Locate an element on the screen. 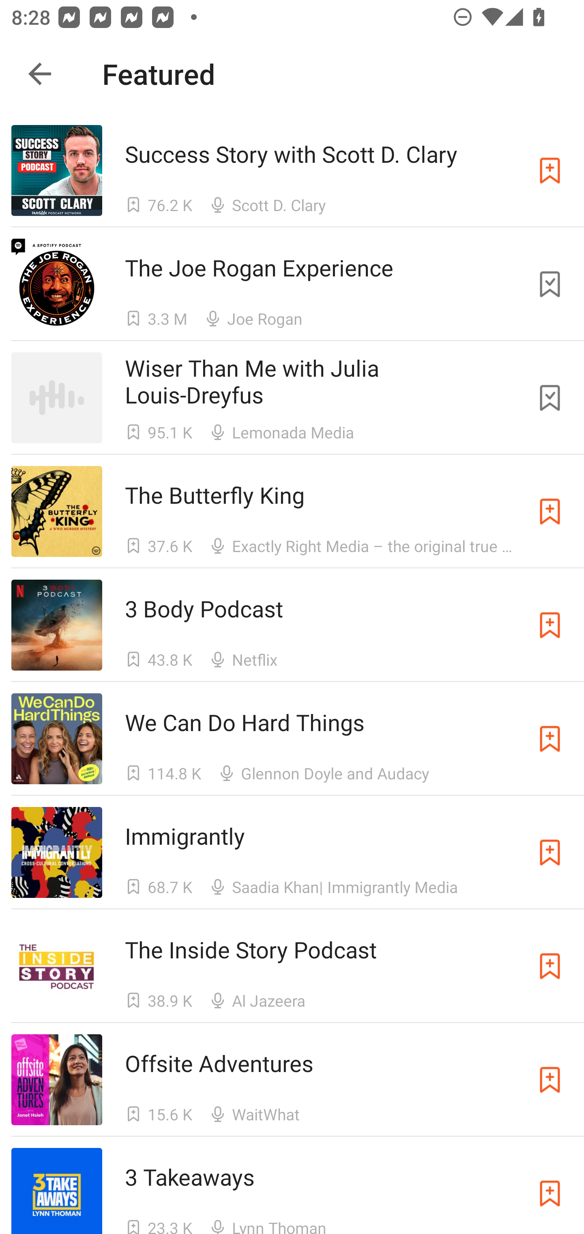  Unsubscribe is located at coordinates (550, 283).